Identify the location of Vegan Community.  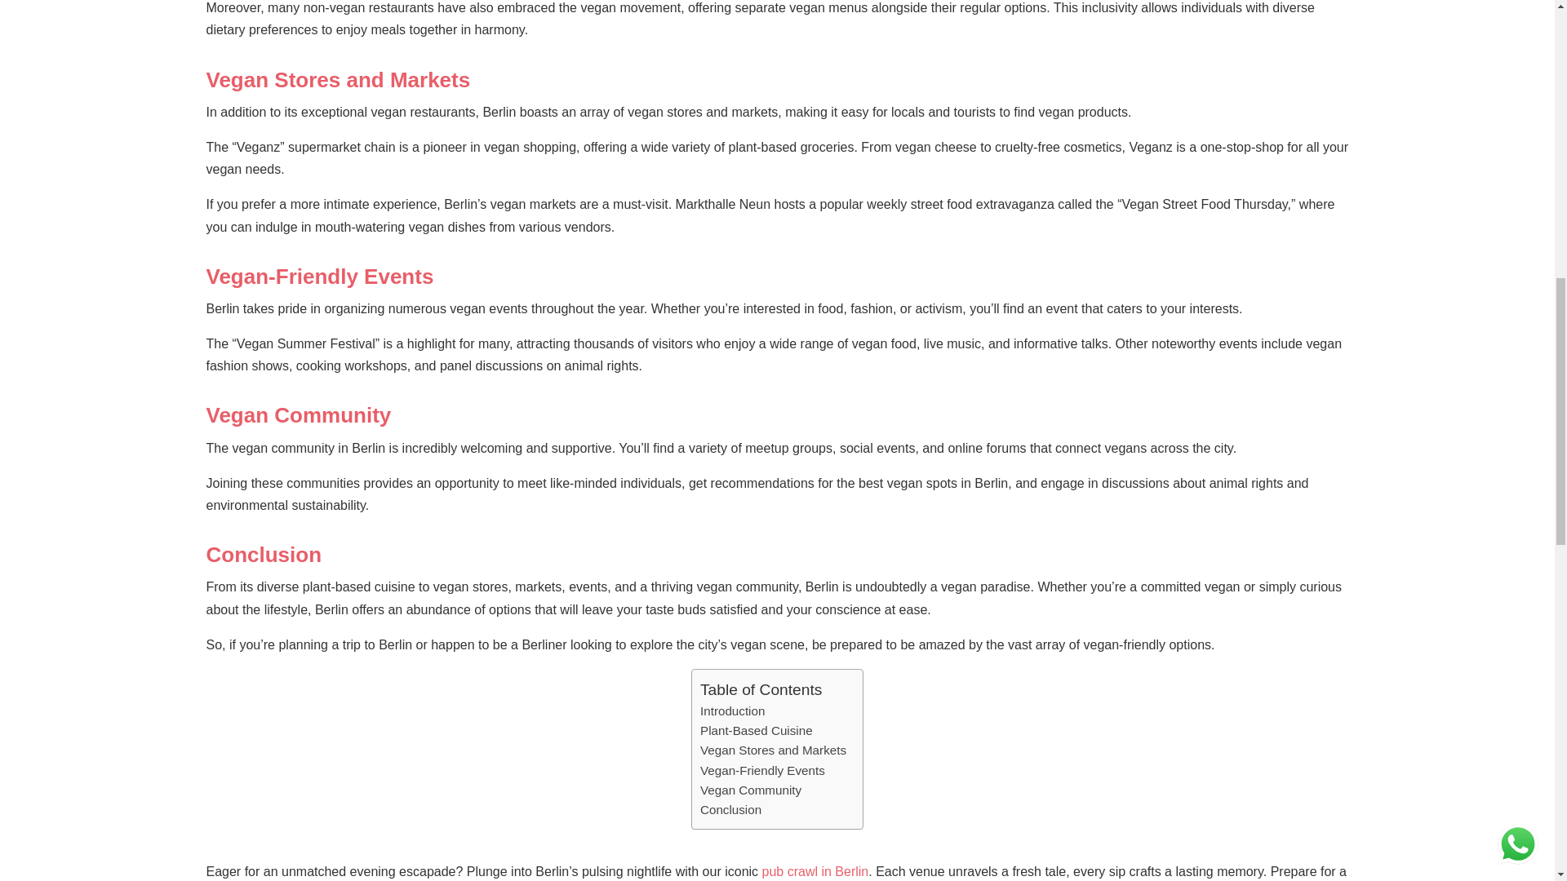
(751, 790).